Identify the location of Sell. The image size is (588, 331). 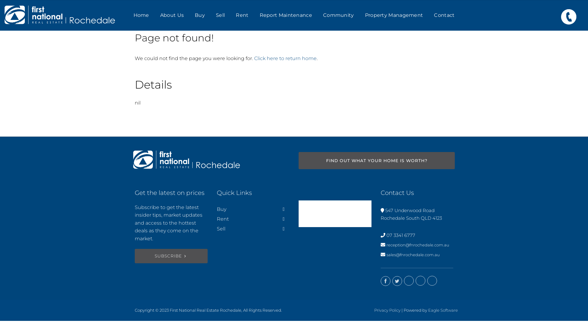
(221, 15).